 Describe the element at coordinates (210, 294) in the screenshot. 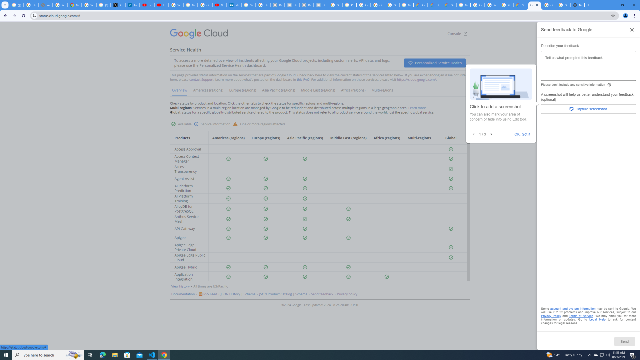

I see `RSS Feed` at that location.